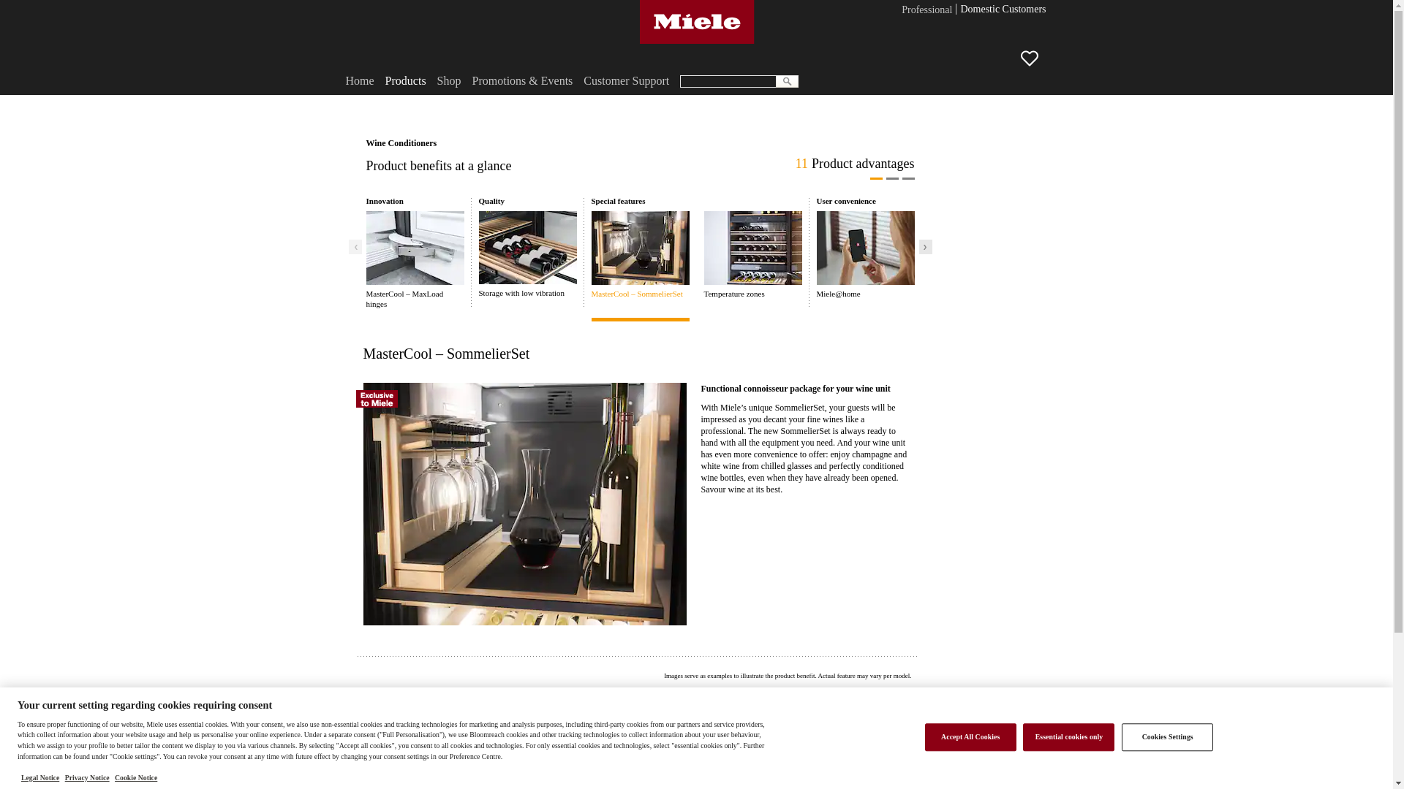 This screenshot has width=1404, height=789. Describe the element at coordinates (1030, 58) in the screenshot. I see `Wish list` at that location.